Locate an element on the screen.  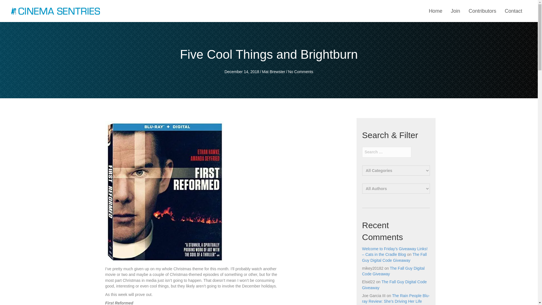
The Fall Guy Digital Code Giveaway is located at coordinates (394, 285).